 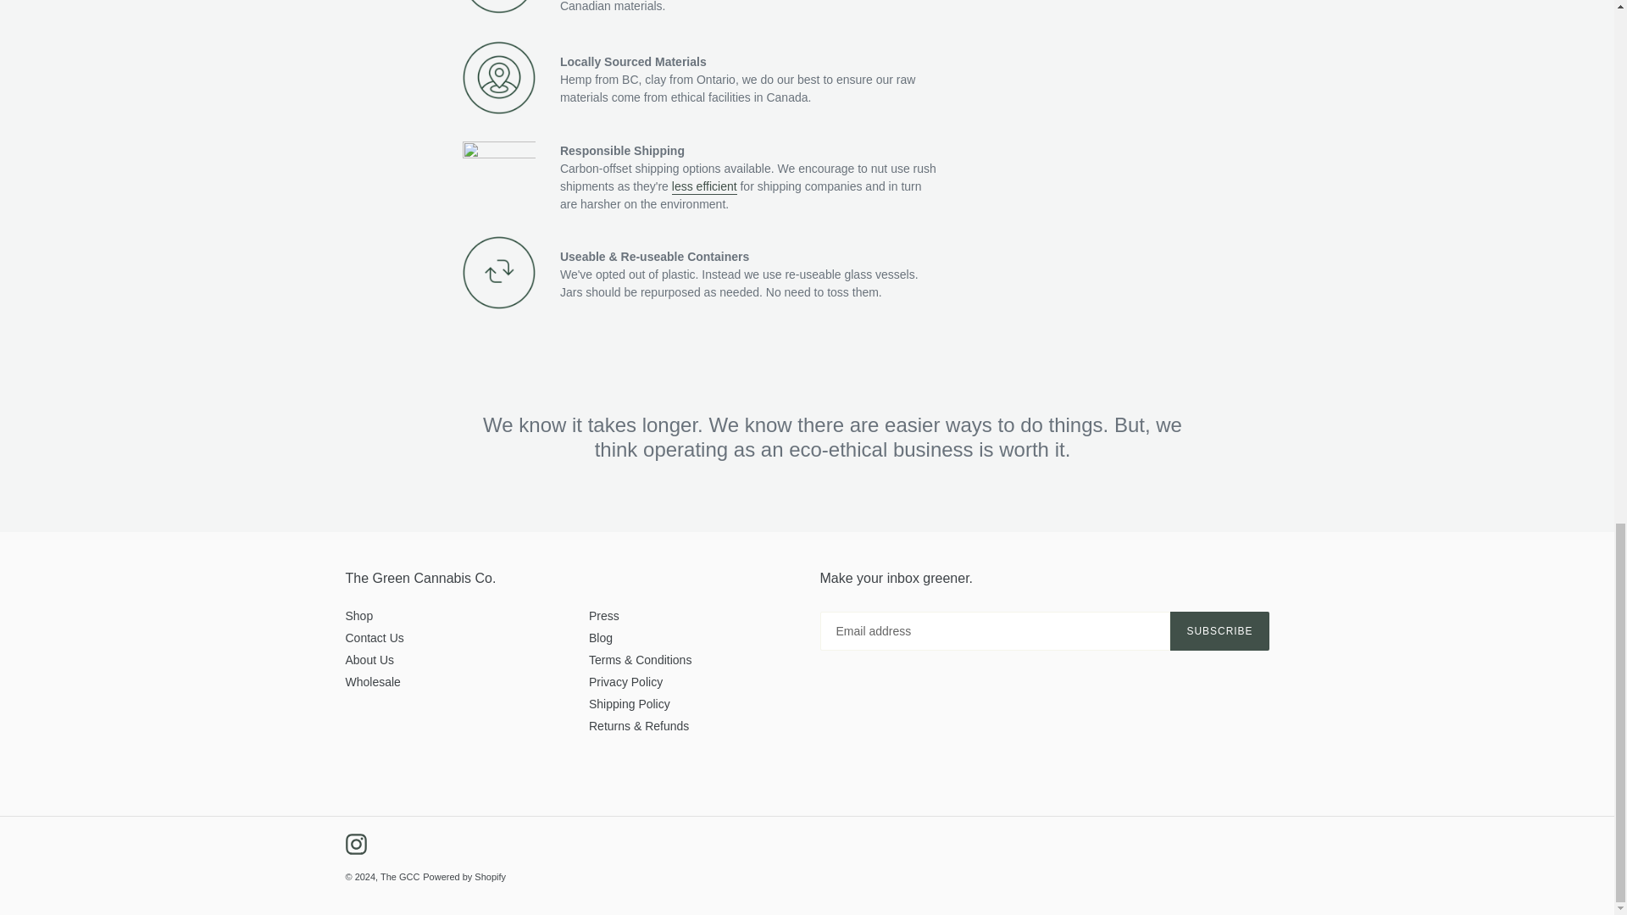 I want to click on Shipping Policy, so click(x=630, y=703).